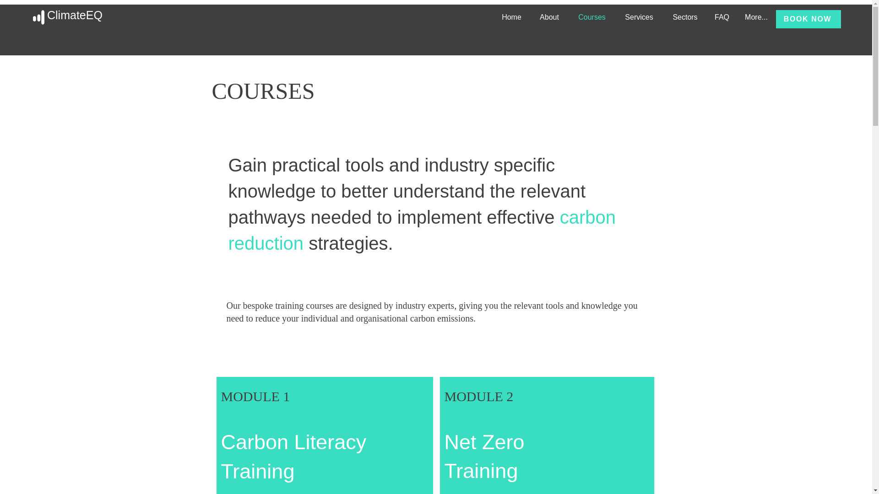 The width and height of the screenshot is (879, 494). Describe the element at coordinates (808, 19) in the screenshot. I see `BOOK NOW` at that location.